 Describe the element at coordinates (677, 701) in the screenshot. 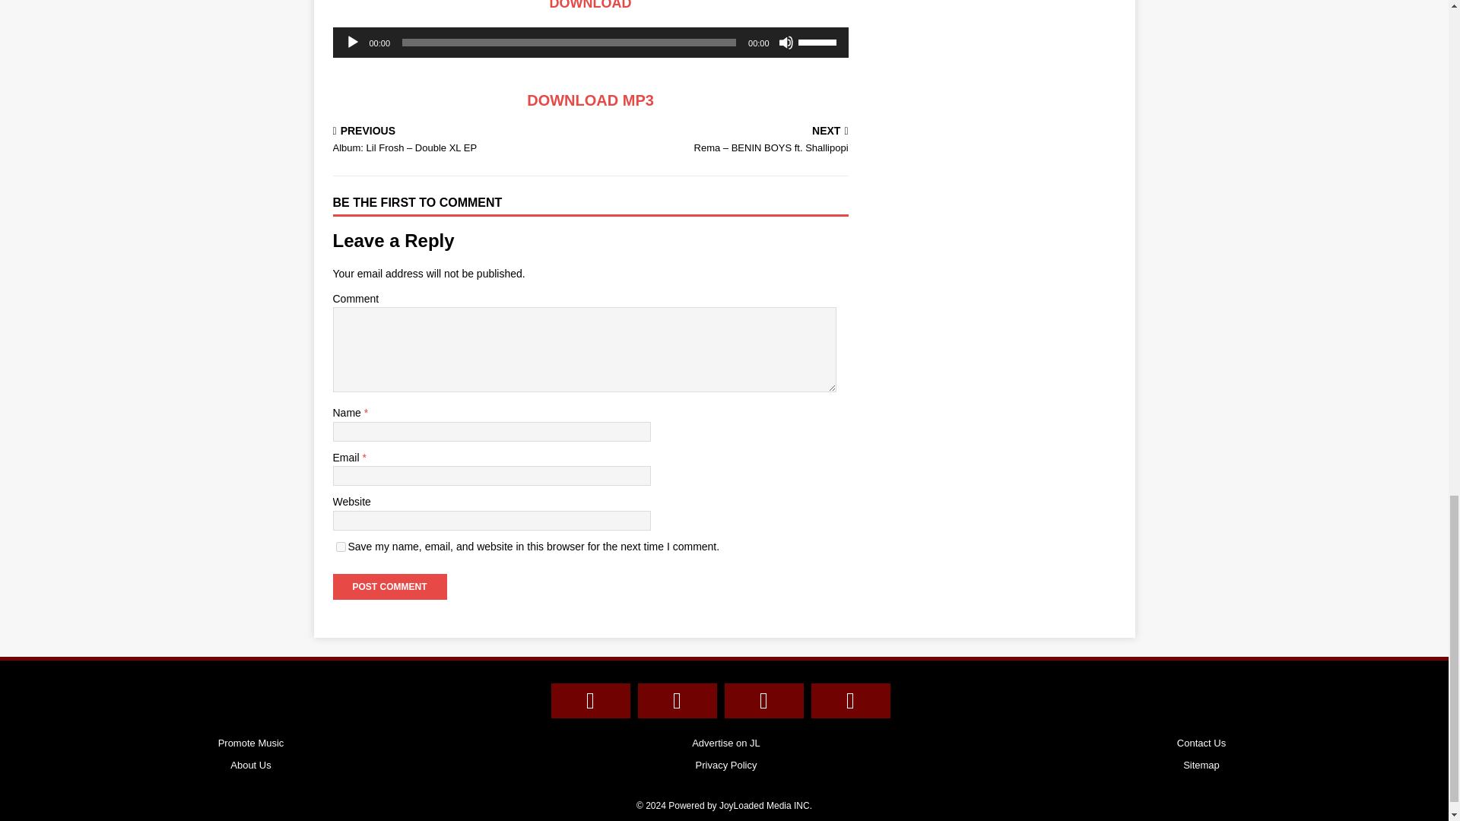

I see `Follow us on Twitter` at that location.